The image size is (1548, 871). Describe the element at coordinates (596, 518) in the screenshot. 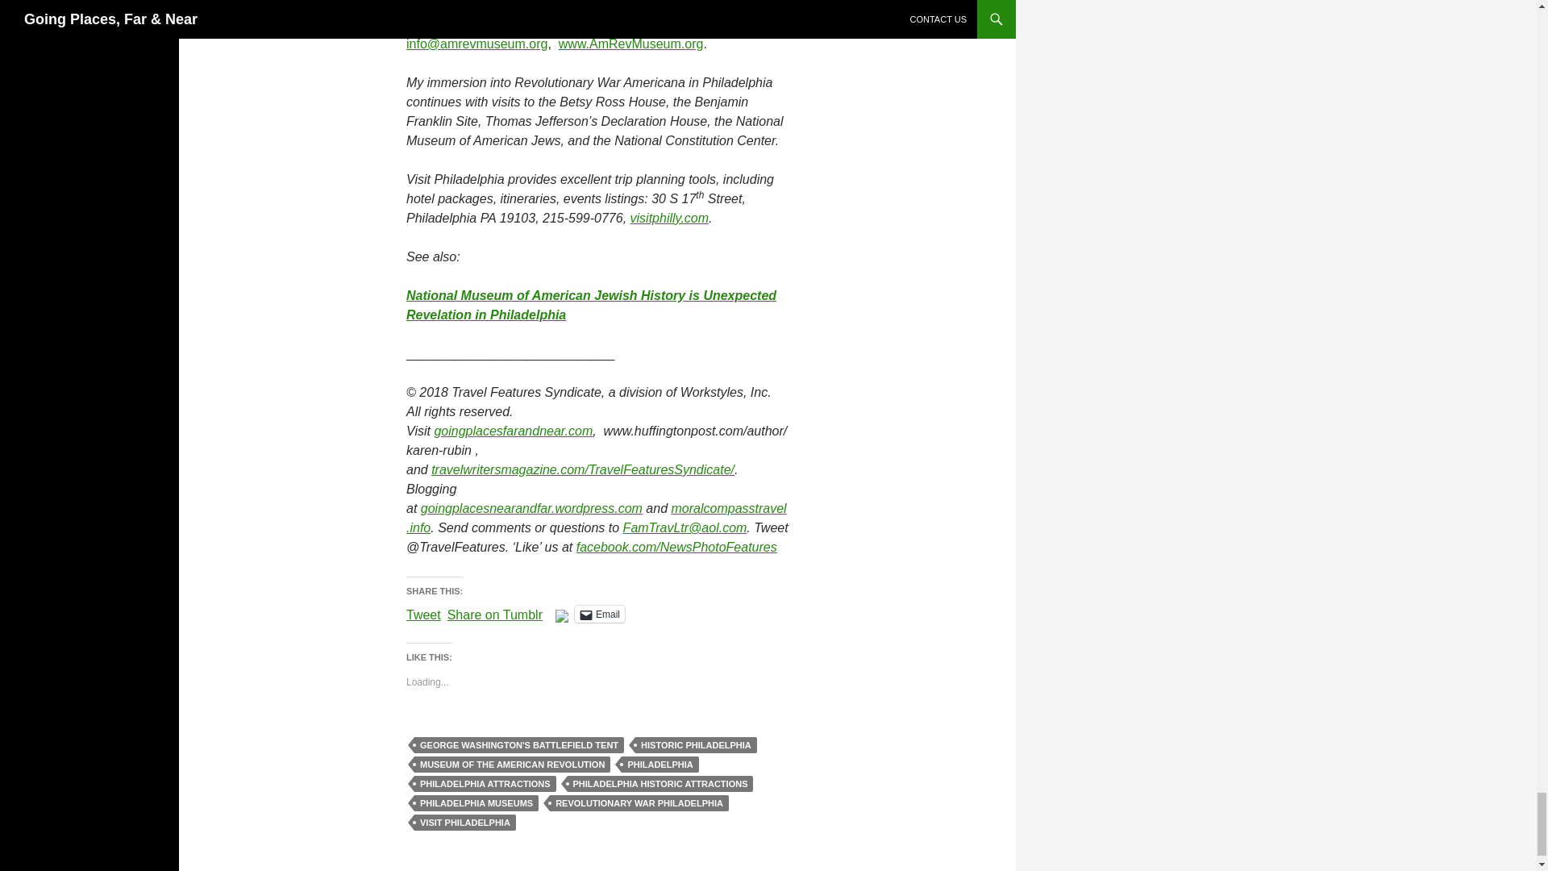

I see `moralcompasstravel.info` at that location.